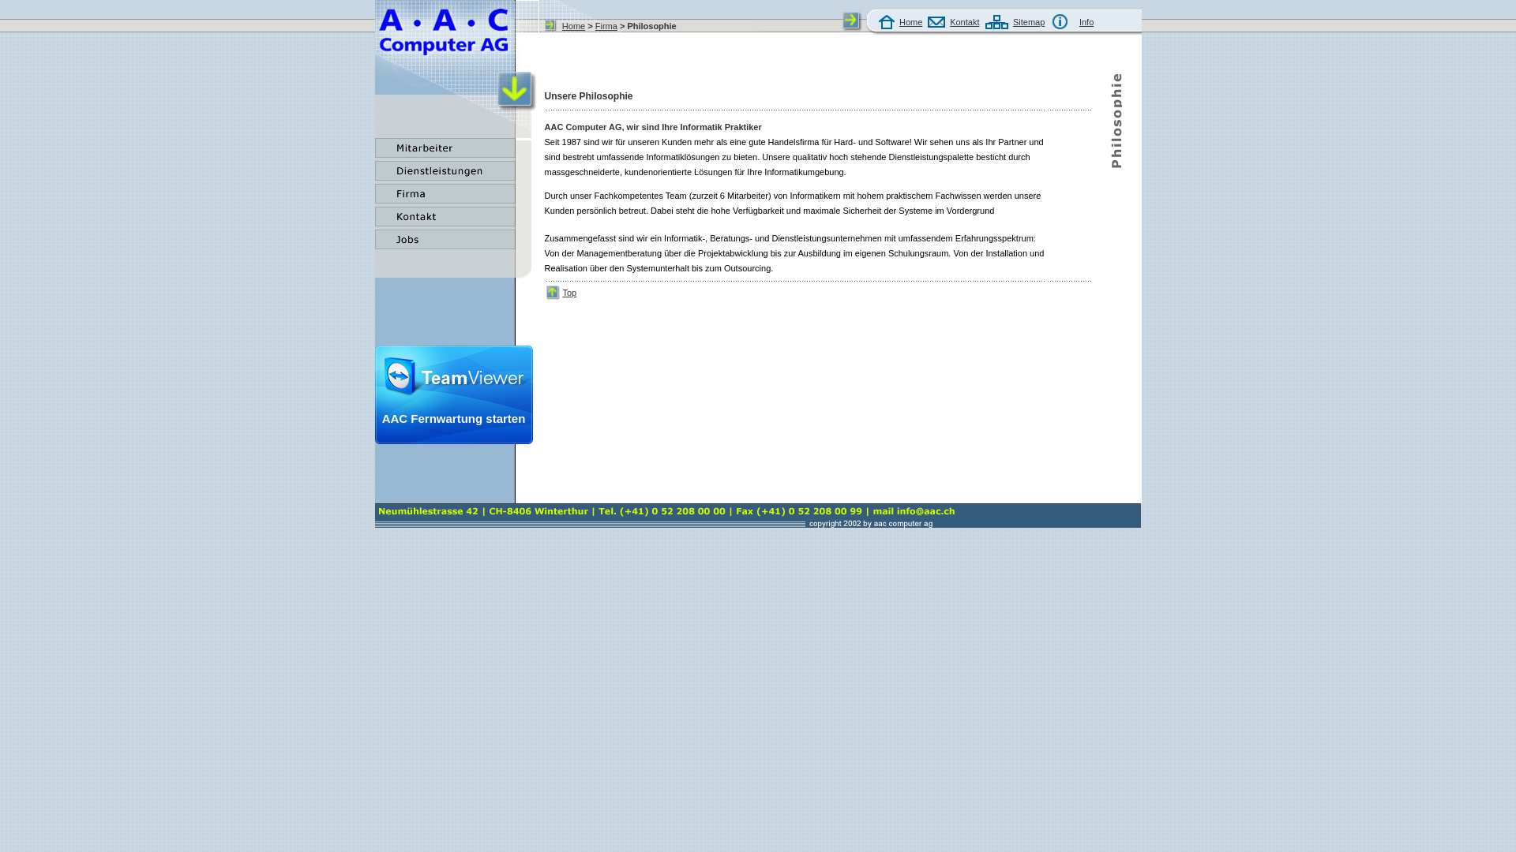 This screenshot has height=852, width=1516. What do you see at coordinates (569, 293) in the screenshot?
I see `Top` at bounding box center [569, 293].